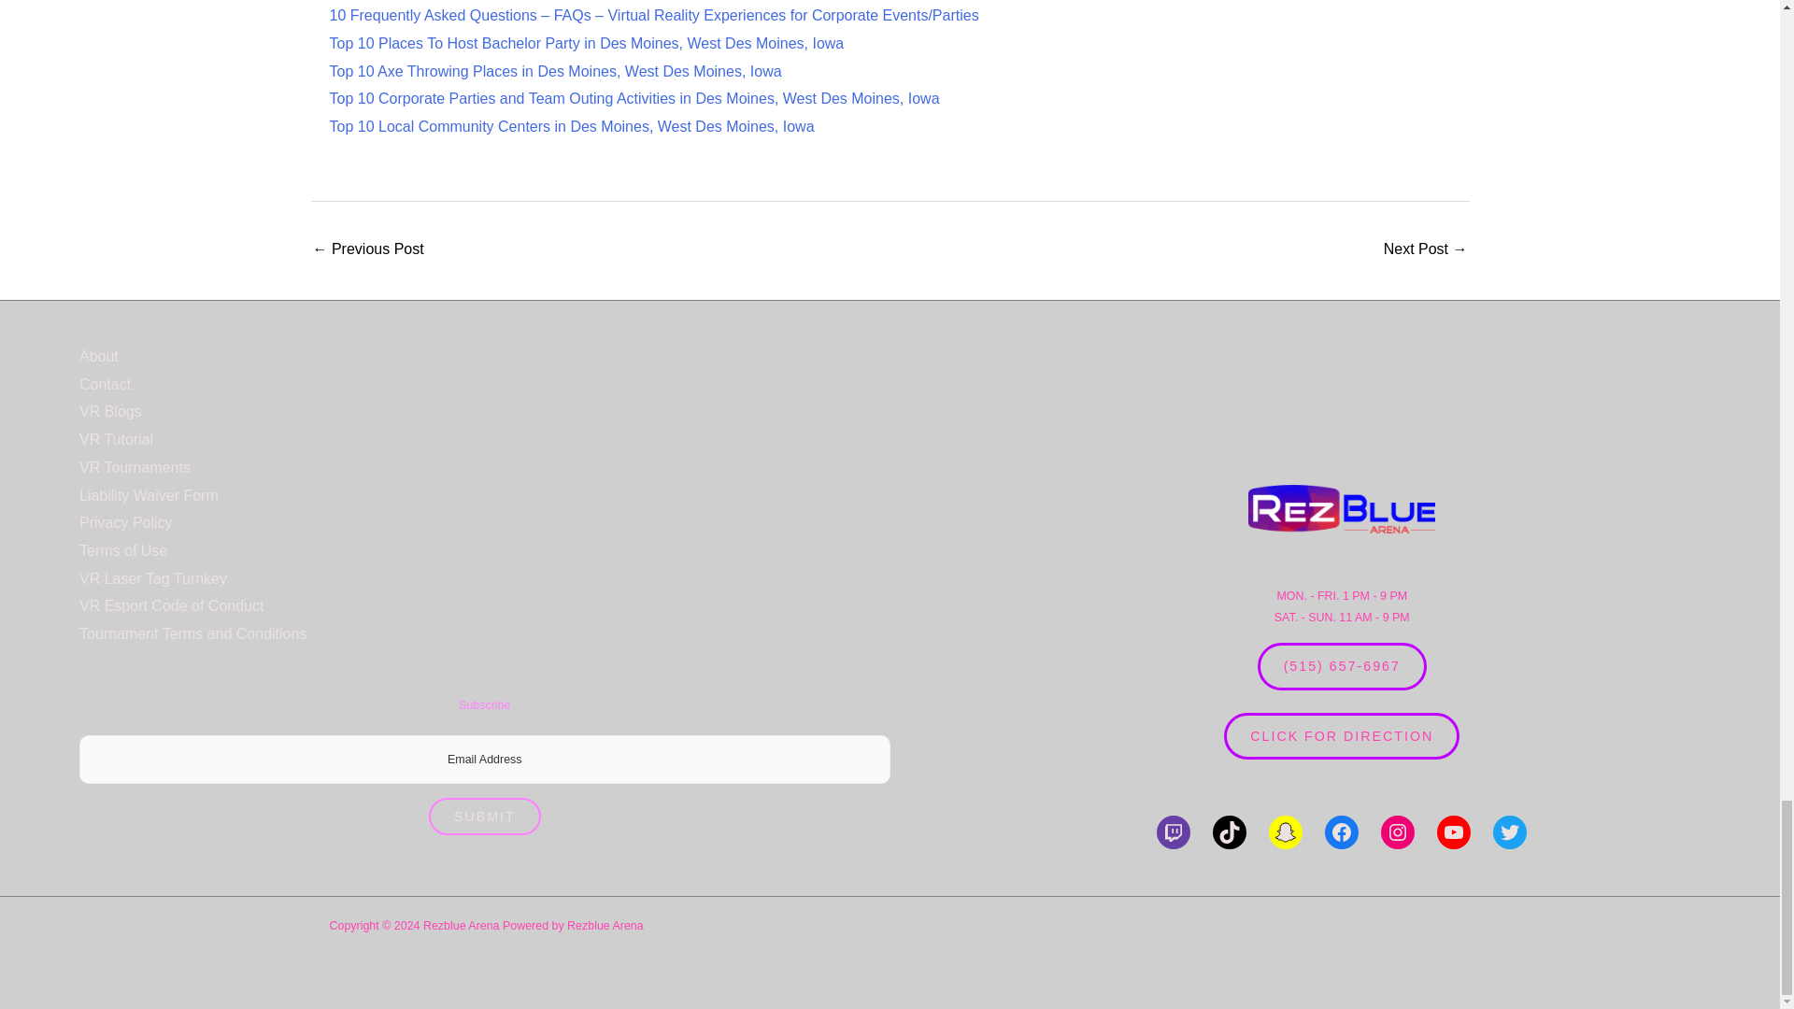 This screenshot has width=1794, height=1009. Describe the element at coordinates (368, 250) in the screenshot. I see `Top 10 Bowling Alleys in Des Moines, West Des Moines, Iowa` at that location.